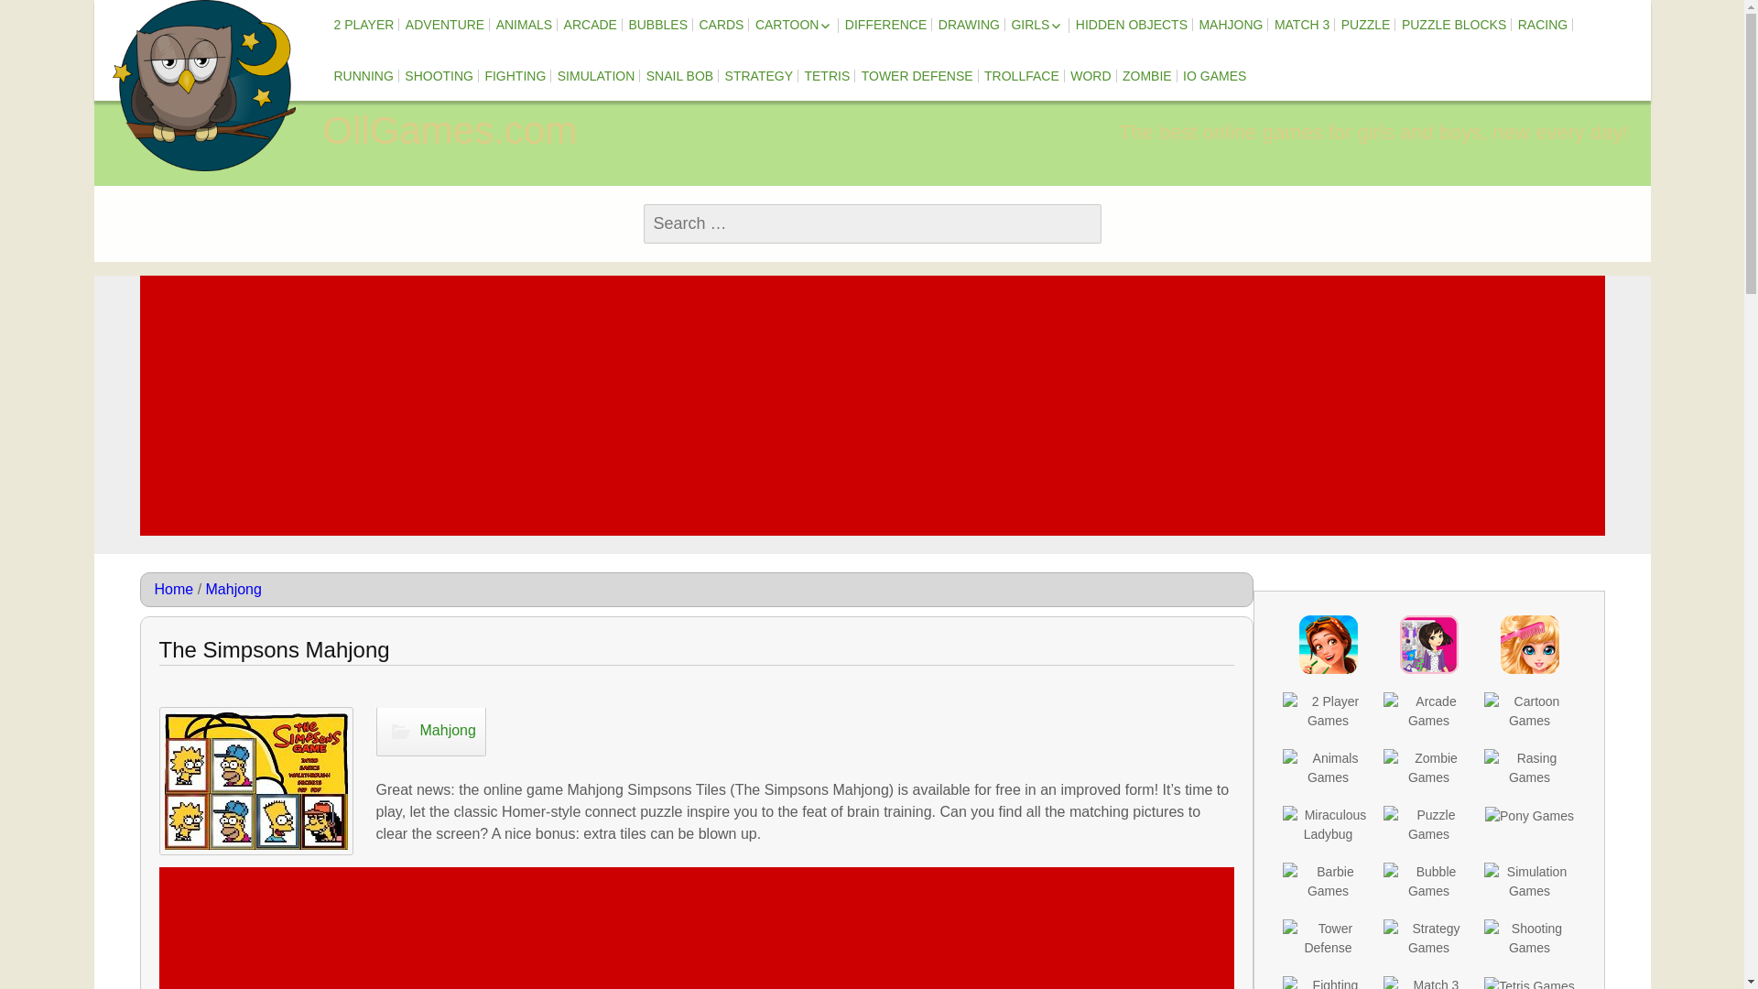 This screenshot has width=1758, height=989. I want to click on Home, so click(174, 590).